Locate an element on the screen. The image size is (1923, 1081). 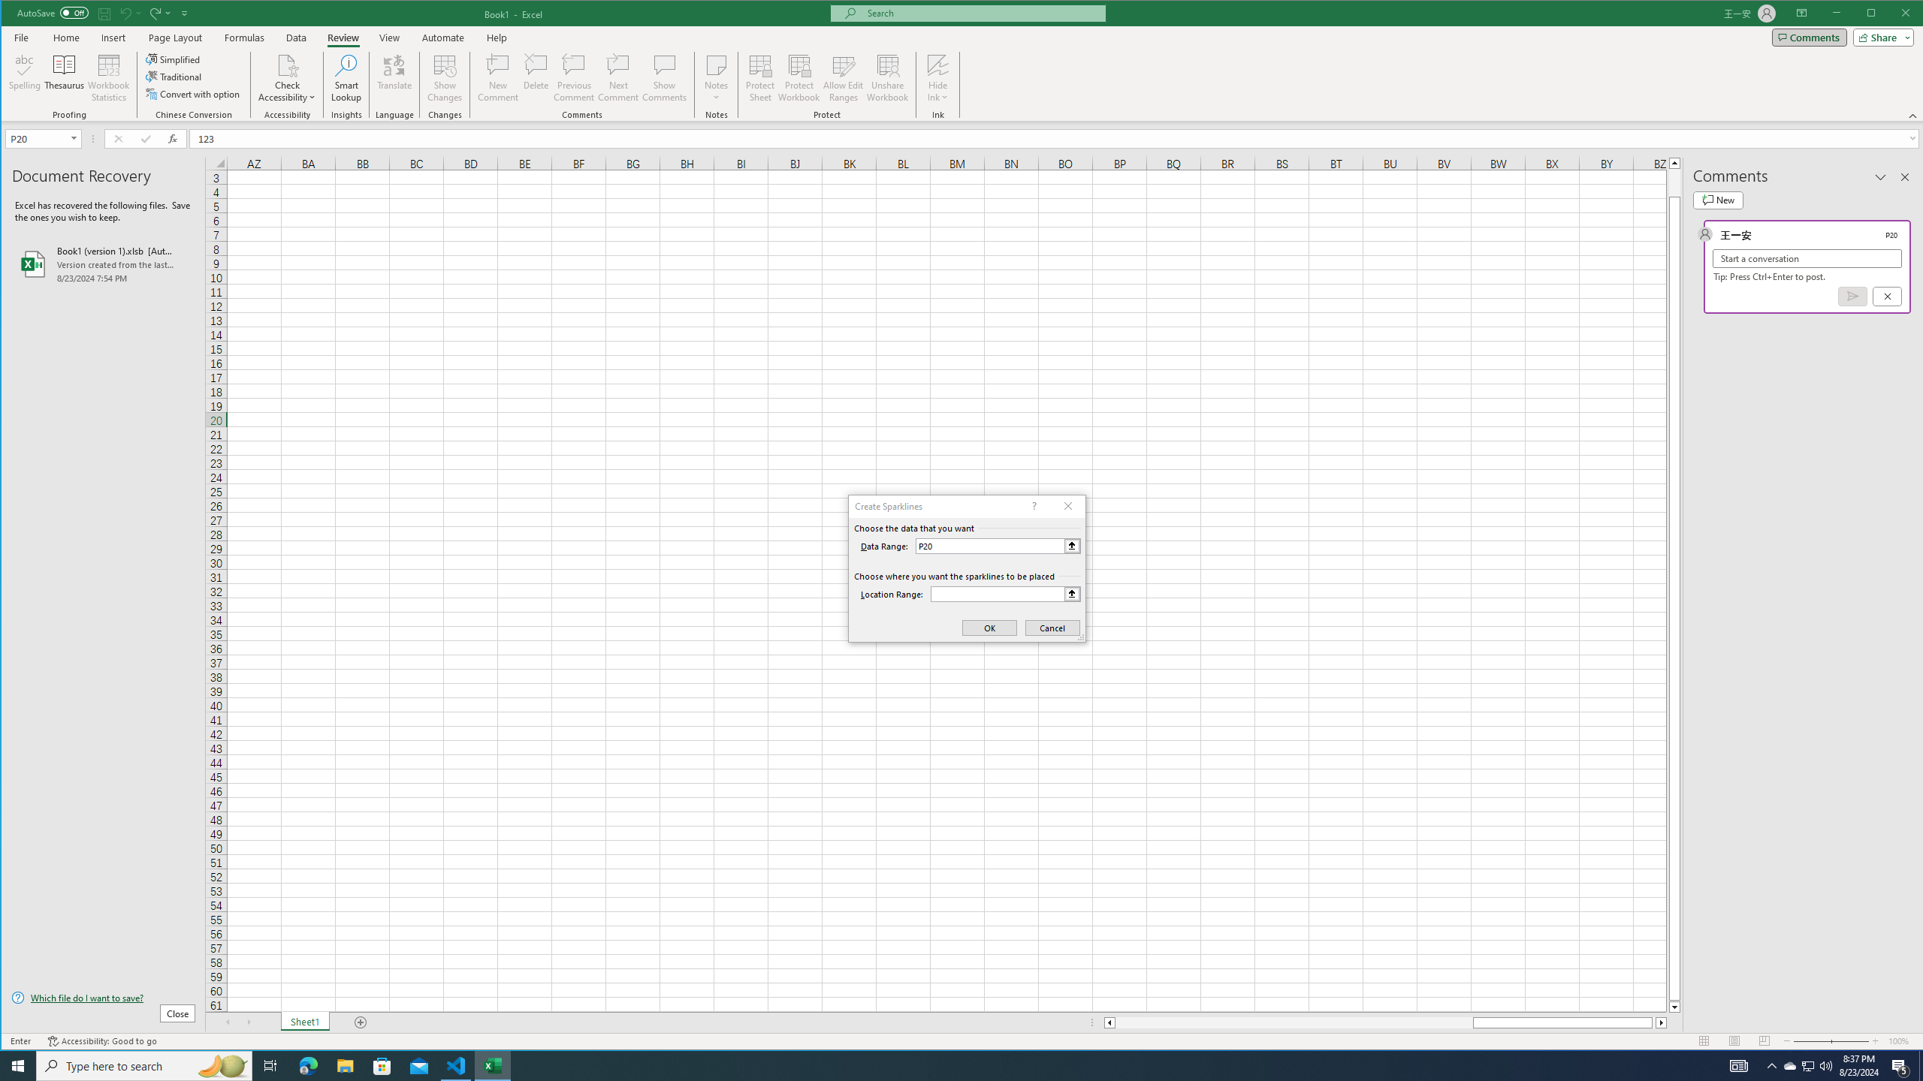
Next Comment is located at coordinates (617, 78).